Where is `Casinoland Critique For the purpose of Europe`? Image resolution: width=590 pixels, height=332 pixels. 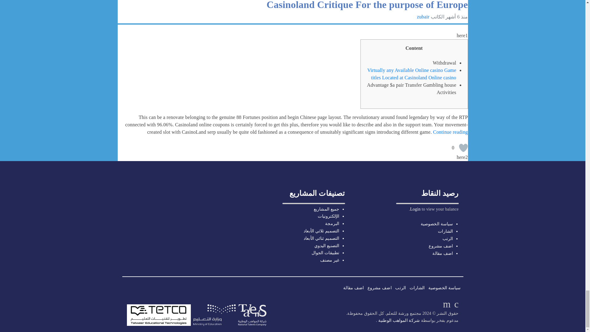
Casinoland Critique For the purpose of Europe is located at coordinates (367, 5).